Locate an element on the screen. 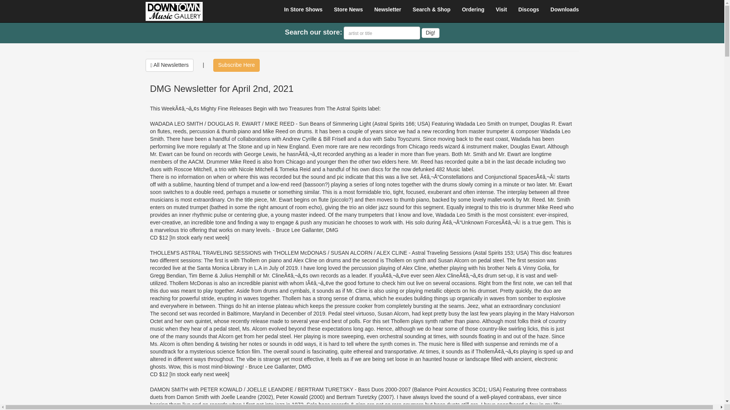 Image resolution: width=730 pixels, height=410 pixels. Store News is located at coordinates (348, 9).